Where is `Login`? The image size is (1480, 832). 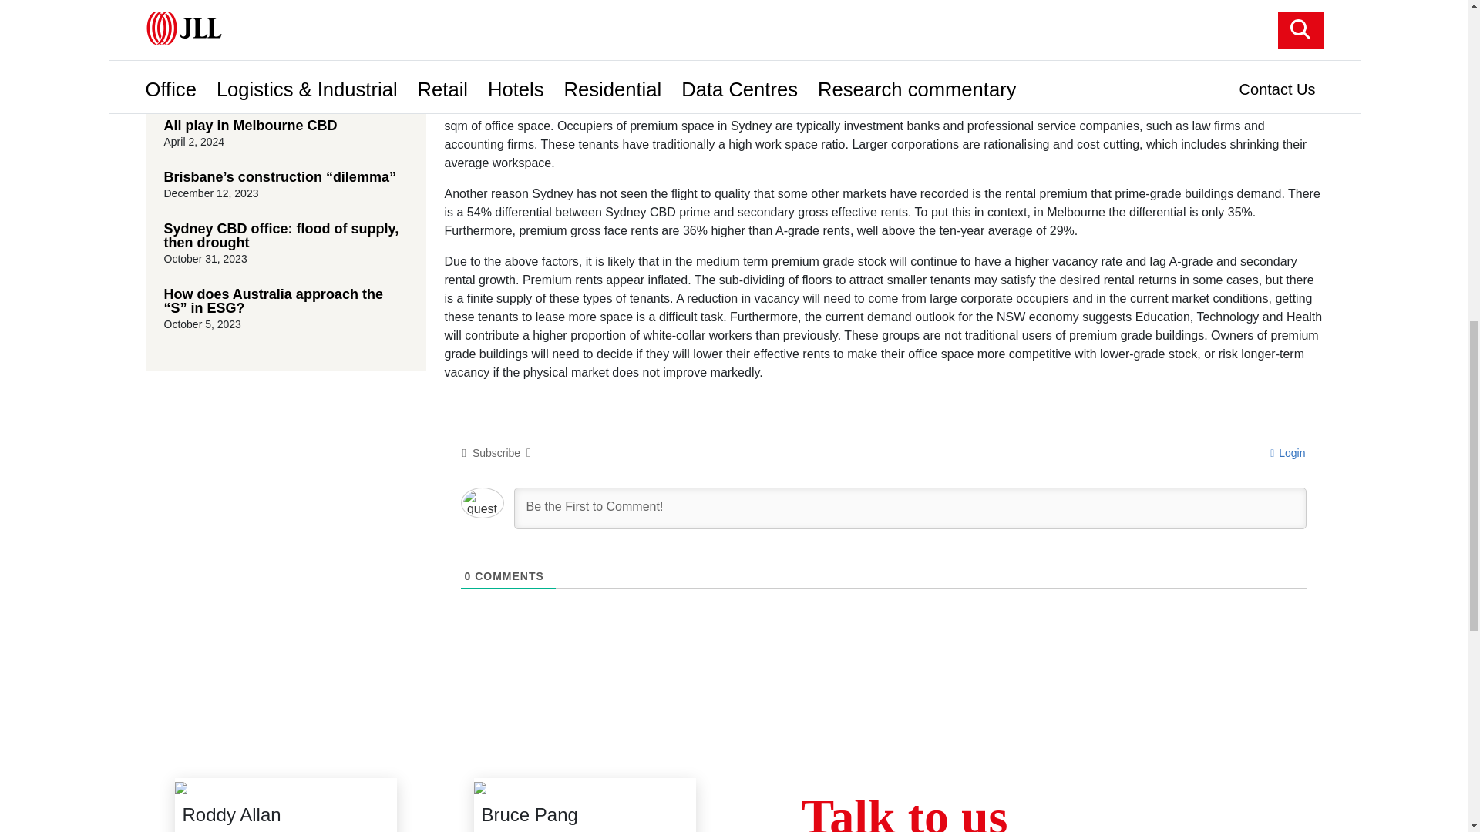 Login is located at coordinates (1287, 453).